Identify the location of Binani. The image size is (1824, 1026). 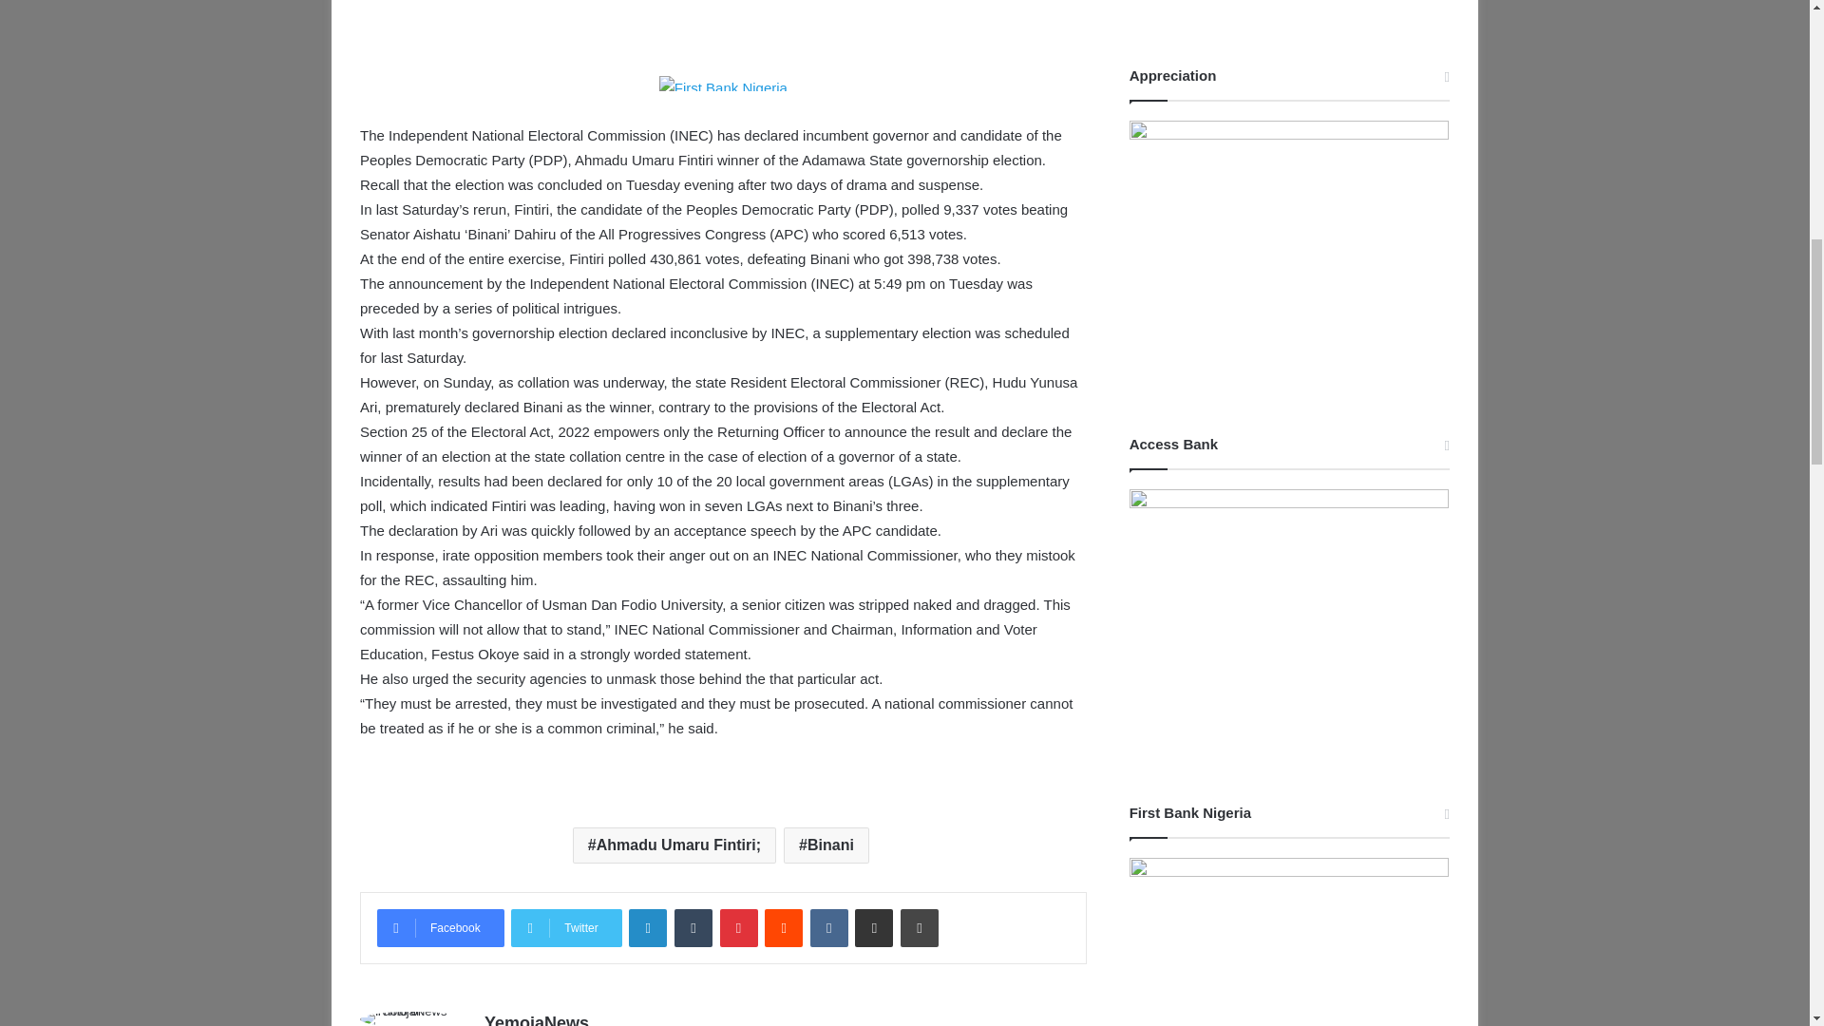
(826, 845).